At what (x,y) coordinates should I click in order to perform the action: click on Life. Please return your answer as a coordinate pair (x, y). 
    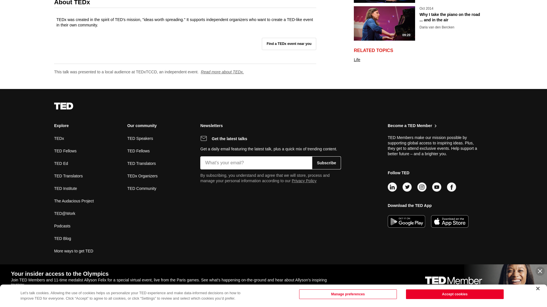
    Looking at the image, I should click on (357, 2).